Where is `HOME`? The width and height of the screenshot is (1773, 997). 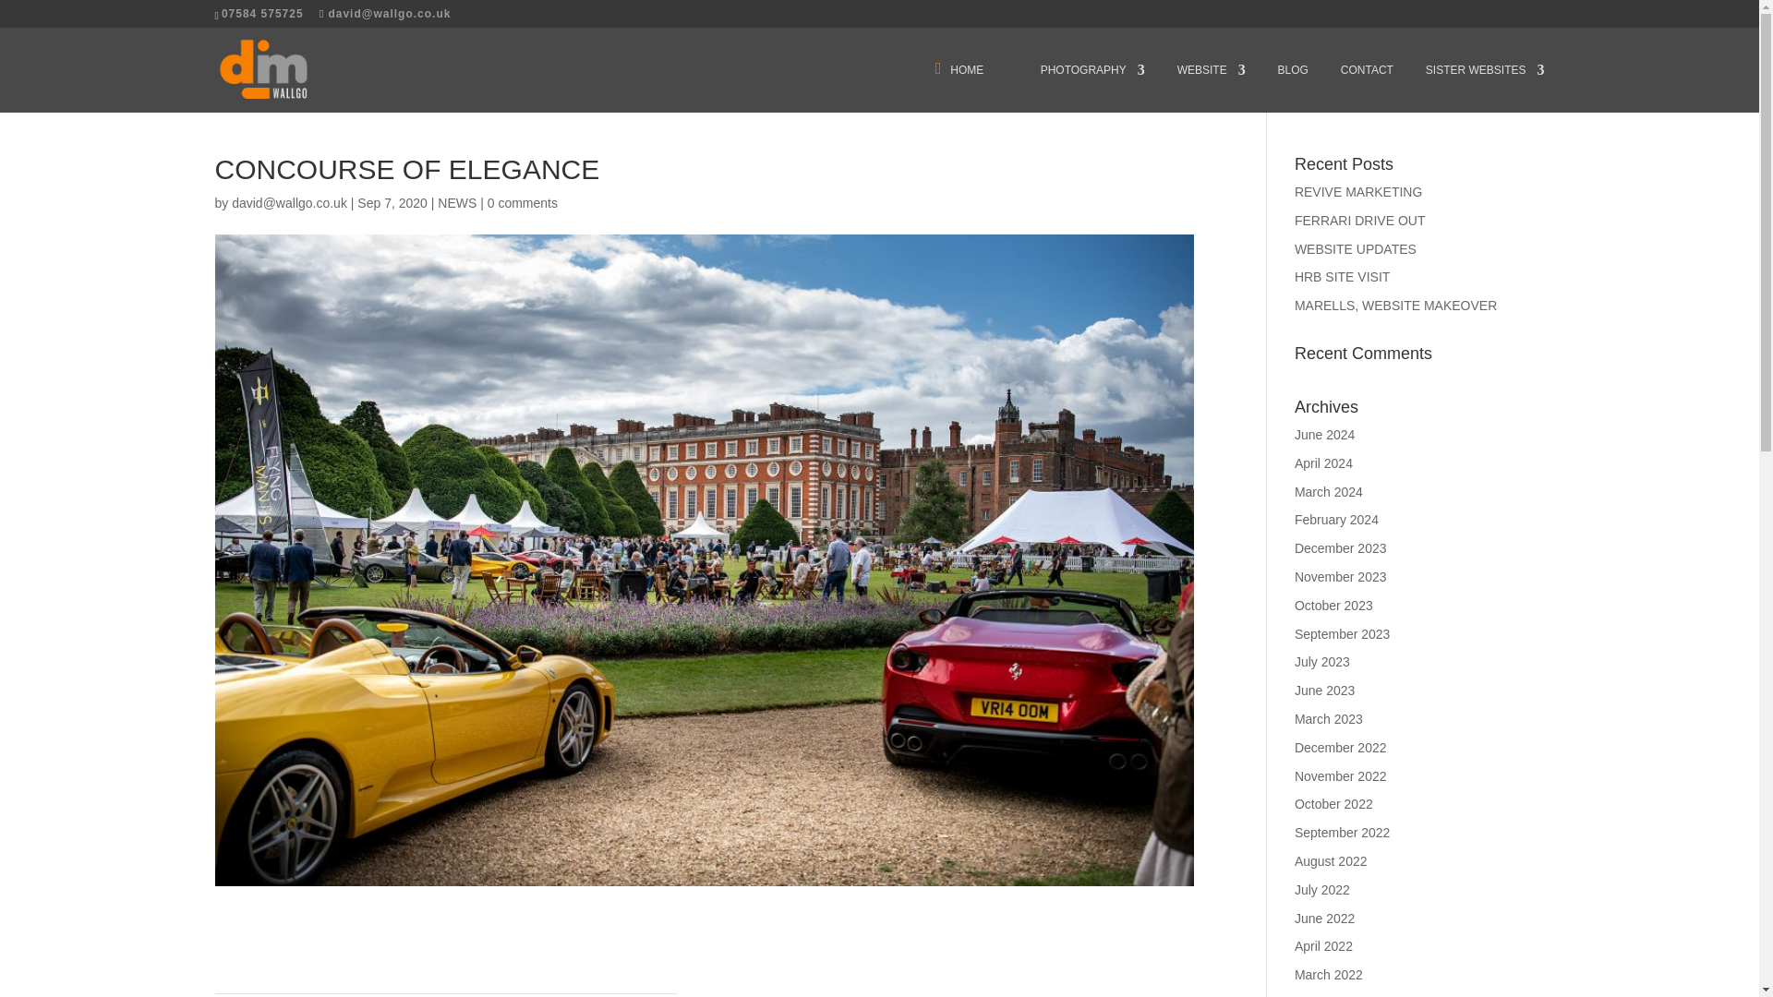 HOME is located at coordinates (971, 89).